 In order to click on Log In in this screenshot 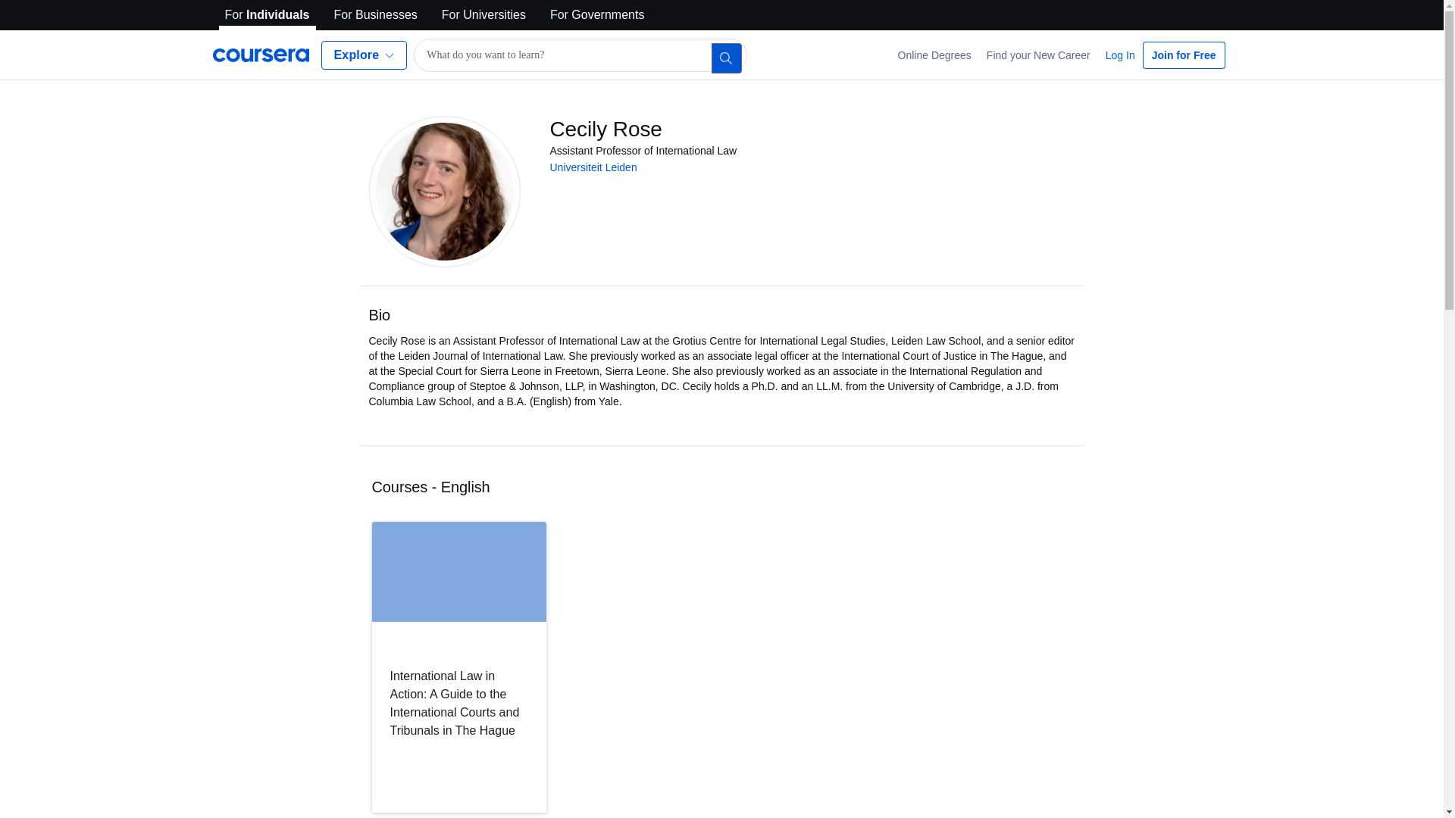, I will do `click(1120, 55)`.